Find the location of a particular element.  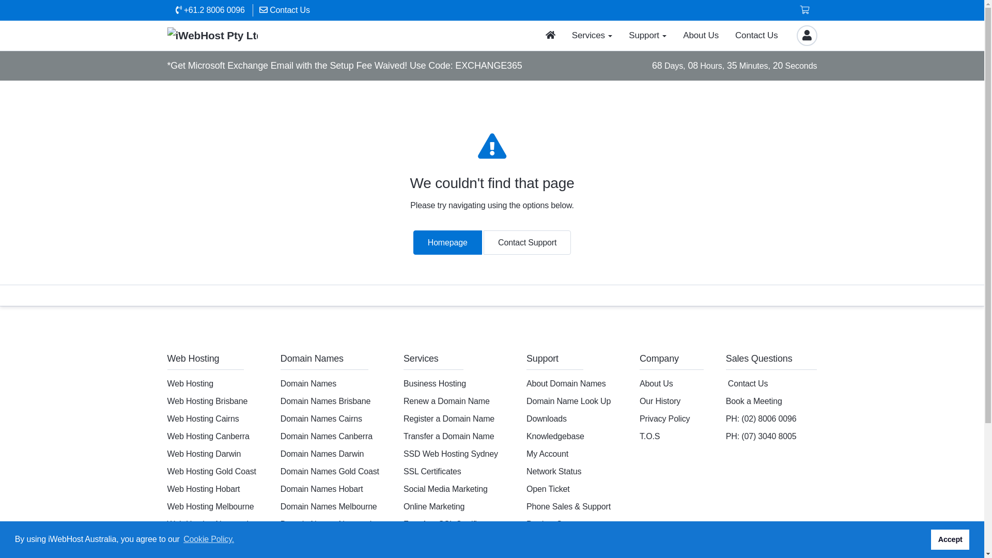

Domain Names Perth is located at coordinates (319, 541).